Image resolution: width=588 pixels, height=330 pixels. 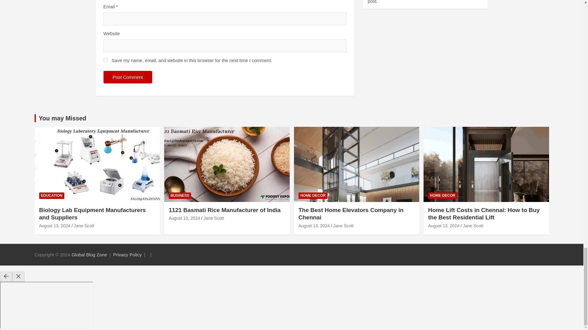 I want to click on yes, so click(x=105, y=60).